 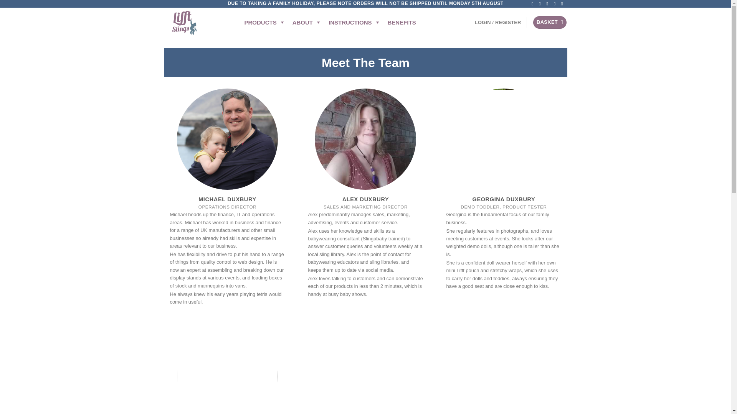 What do you see at coordinates (534, 4) in the screenshot?
I see `Follow on Facebook` at bounding box center [534, 4].